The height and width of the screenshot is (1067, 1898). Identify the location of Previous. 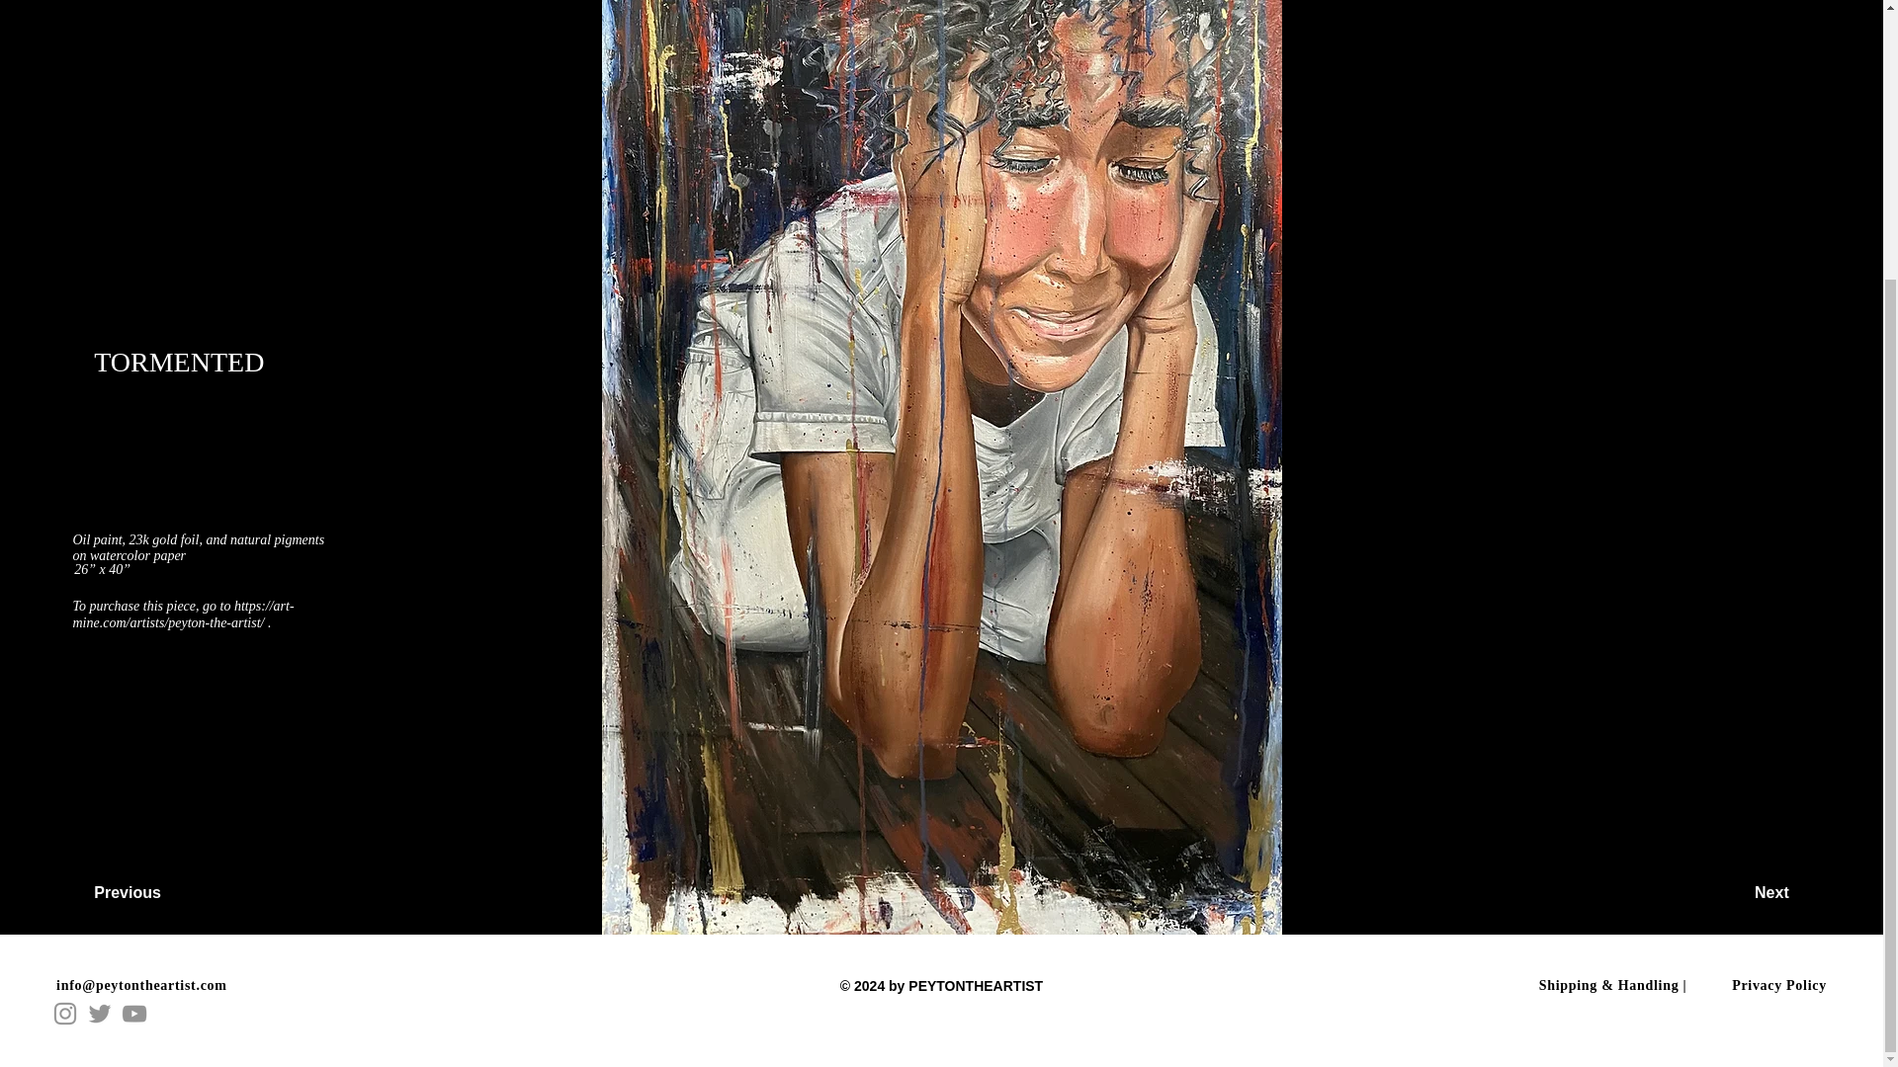
(163, 893).